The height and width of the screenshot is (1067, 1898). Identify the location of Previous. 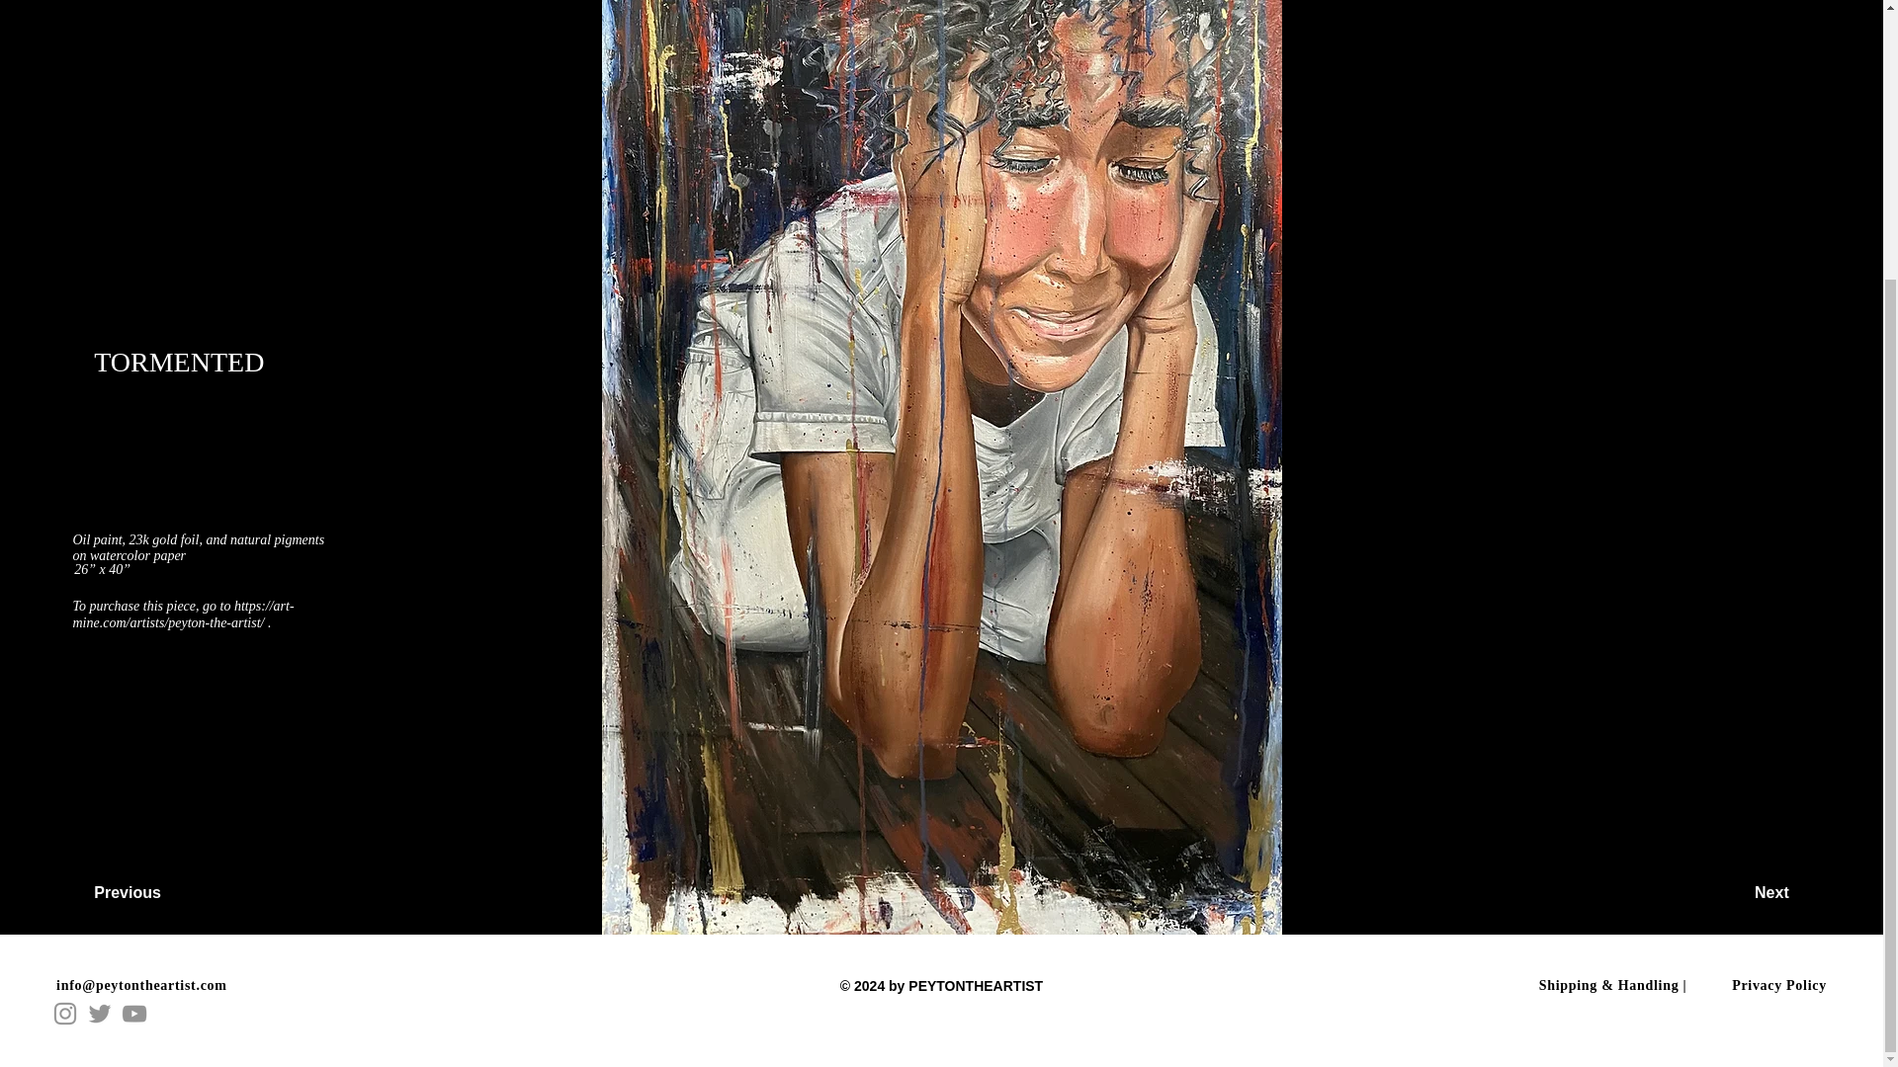
(163, 893).